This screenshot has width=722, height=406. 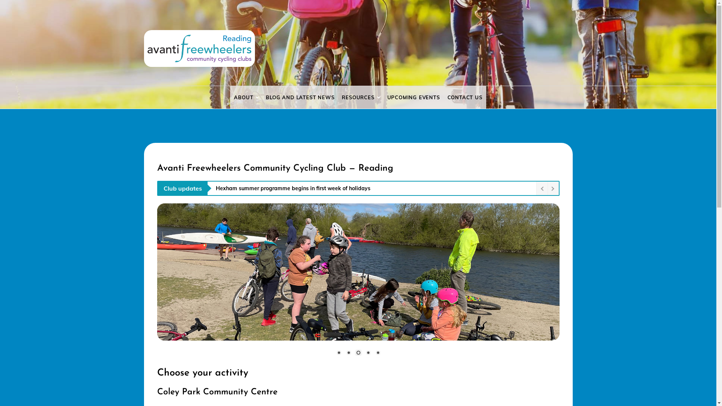 I want to click on UPCOMING EVENTS, so click(x=414, y=97).